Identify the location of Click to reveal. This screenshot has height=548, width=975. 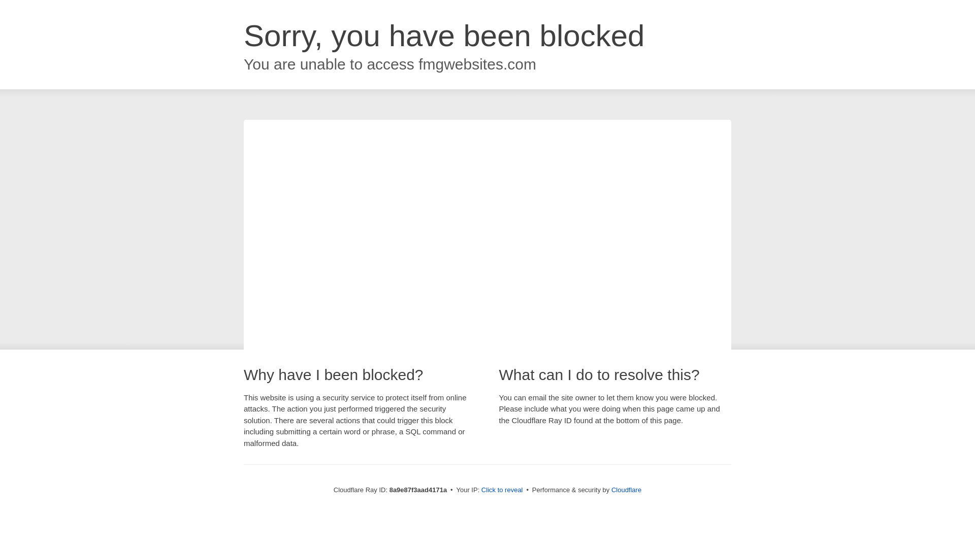
(502, 490).